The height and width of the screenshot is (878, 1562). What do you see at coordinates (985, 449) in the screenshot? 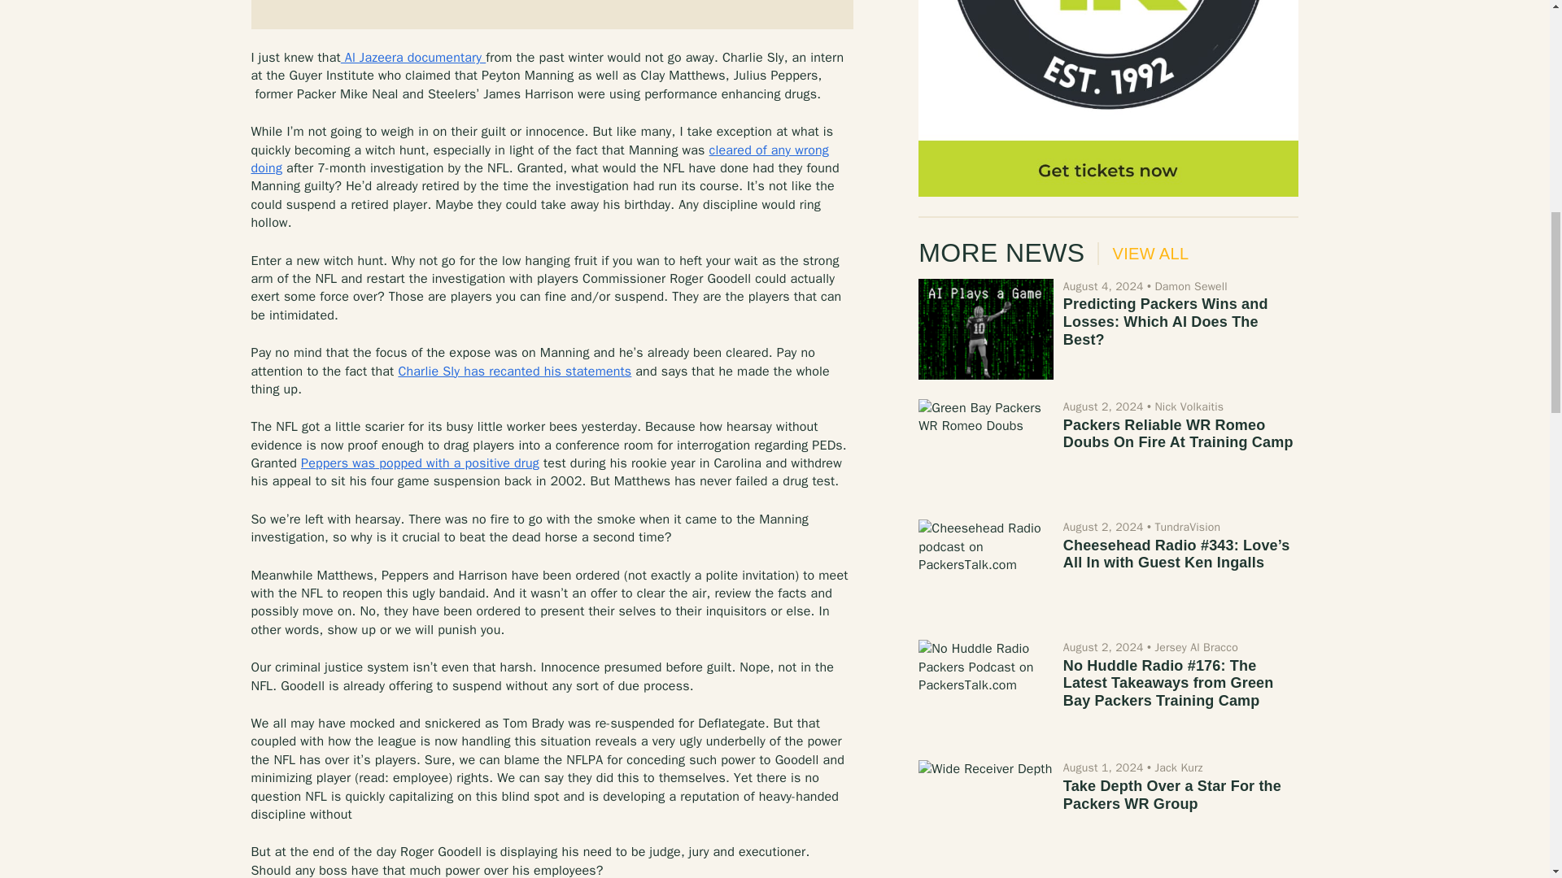
I see `Packers Reliable WR Romeo Doubs On Fire At Training Camp` at bounding box center [985, 449].